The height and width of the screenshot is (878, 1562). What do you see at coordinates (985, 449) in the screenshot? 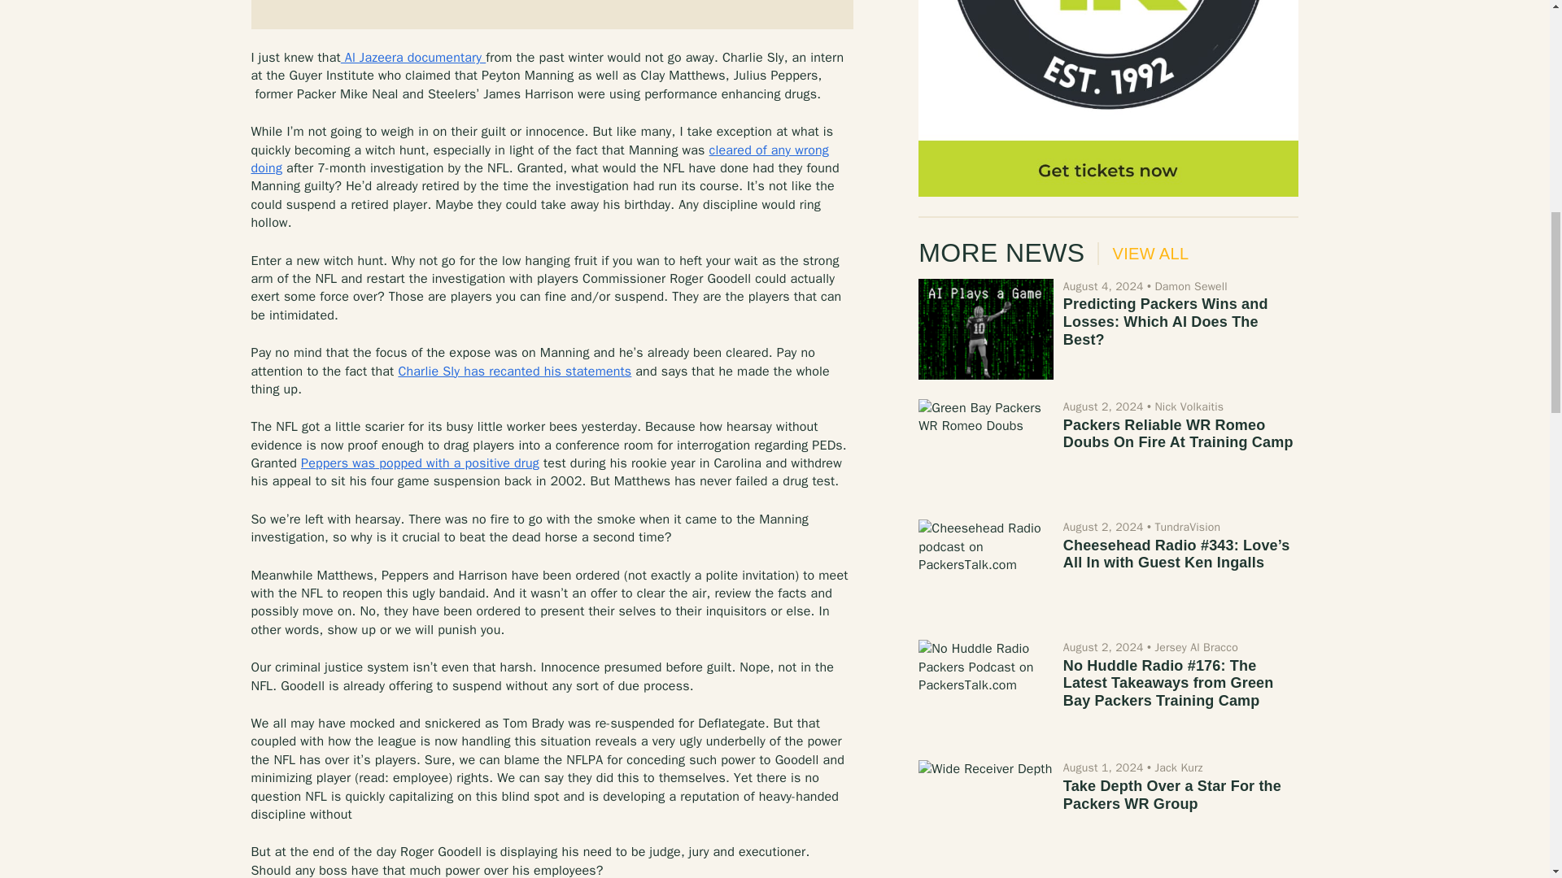
I see `Packers Reliable WR Romeo Doubs On Fire At Training Camp` at bounding box center [985, 449].